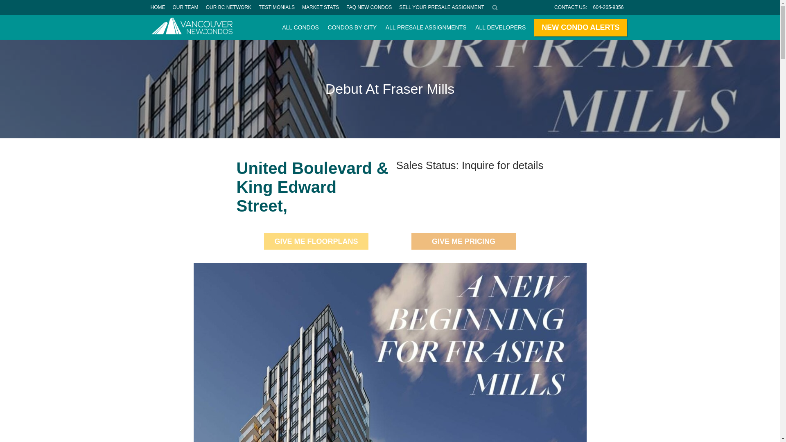  Describe the element at coordinates (228, 7) in the screenshot. I see `OUR BC NETWORK` at that location.